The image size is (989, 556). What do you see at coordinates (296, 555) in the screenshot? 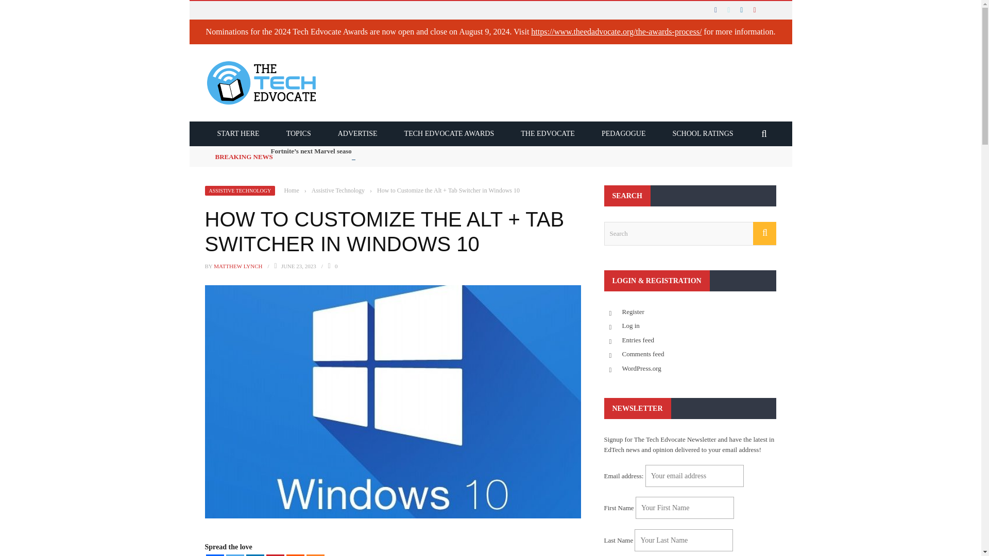
I see `Reddit` at bounding box center [296, 555].